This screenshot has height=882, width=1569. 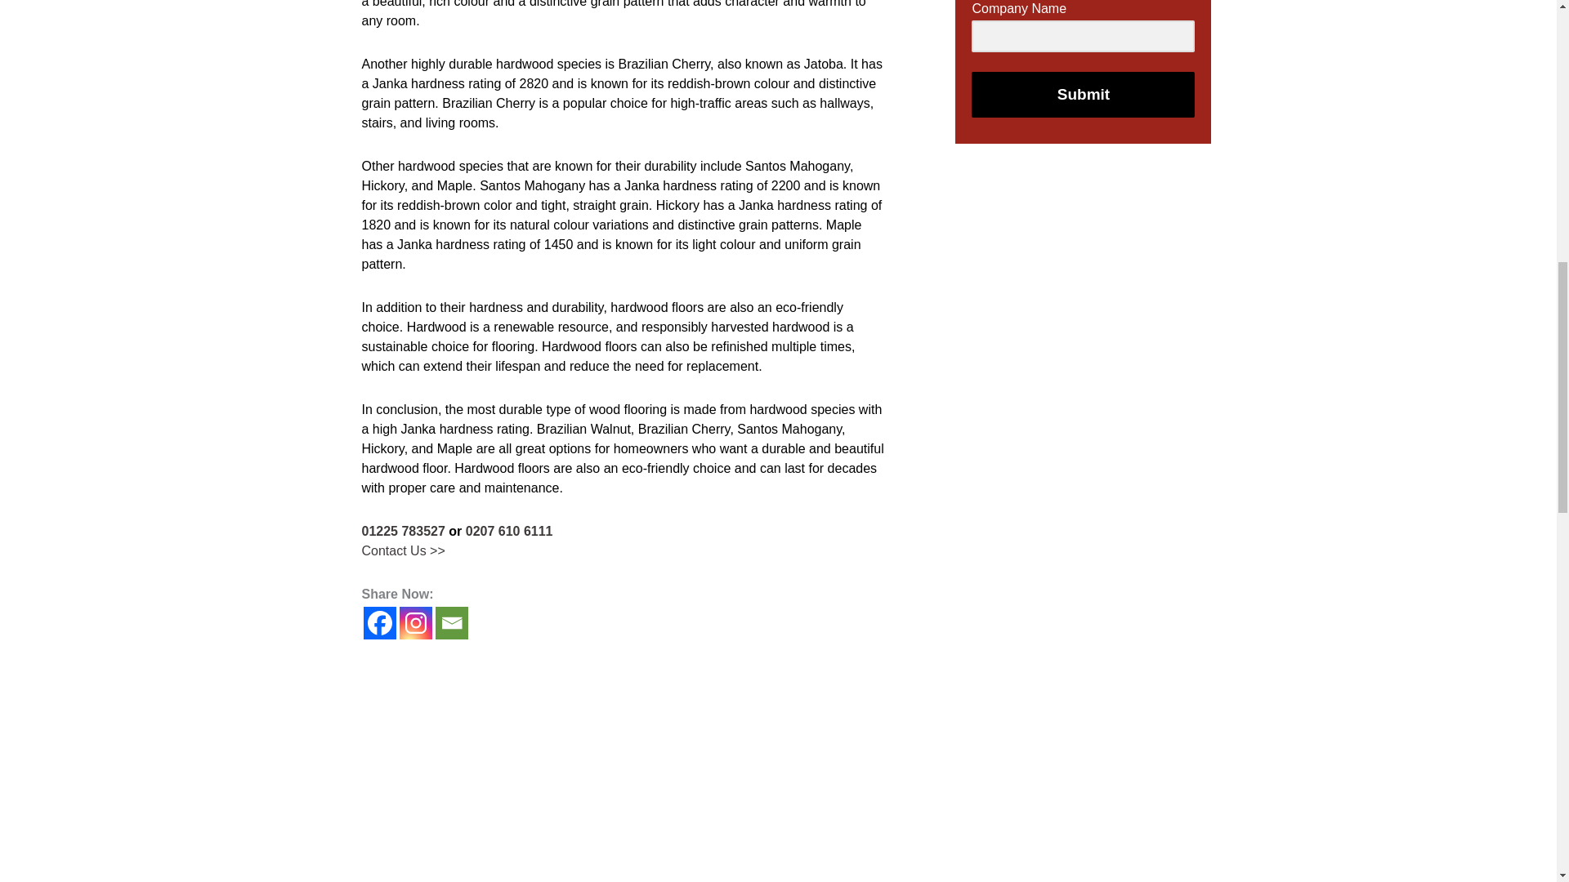 What do you see at coordinates (415, 623) in the screenshot?
I see `Instagram` at bounding box center [415, 623].